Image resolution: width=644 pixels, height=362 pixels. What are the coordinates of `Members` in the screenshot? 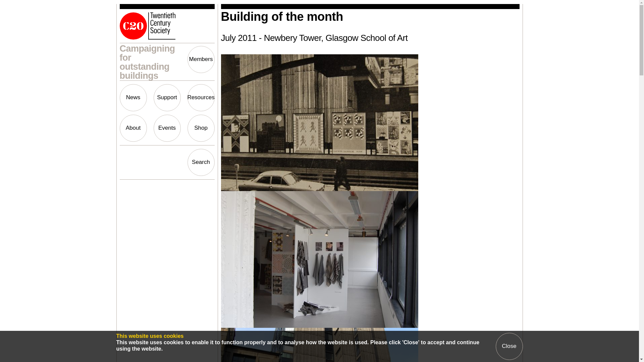 It's located at (201, 60).